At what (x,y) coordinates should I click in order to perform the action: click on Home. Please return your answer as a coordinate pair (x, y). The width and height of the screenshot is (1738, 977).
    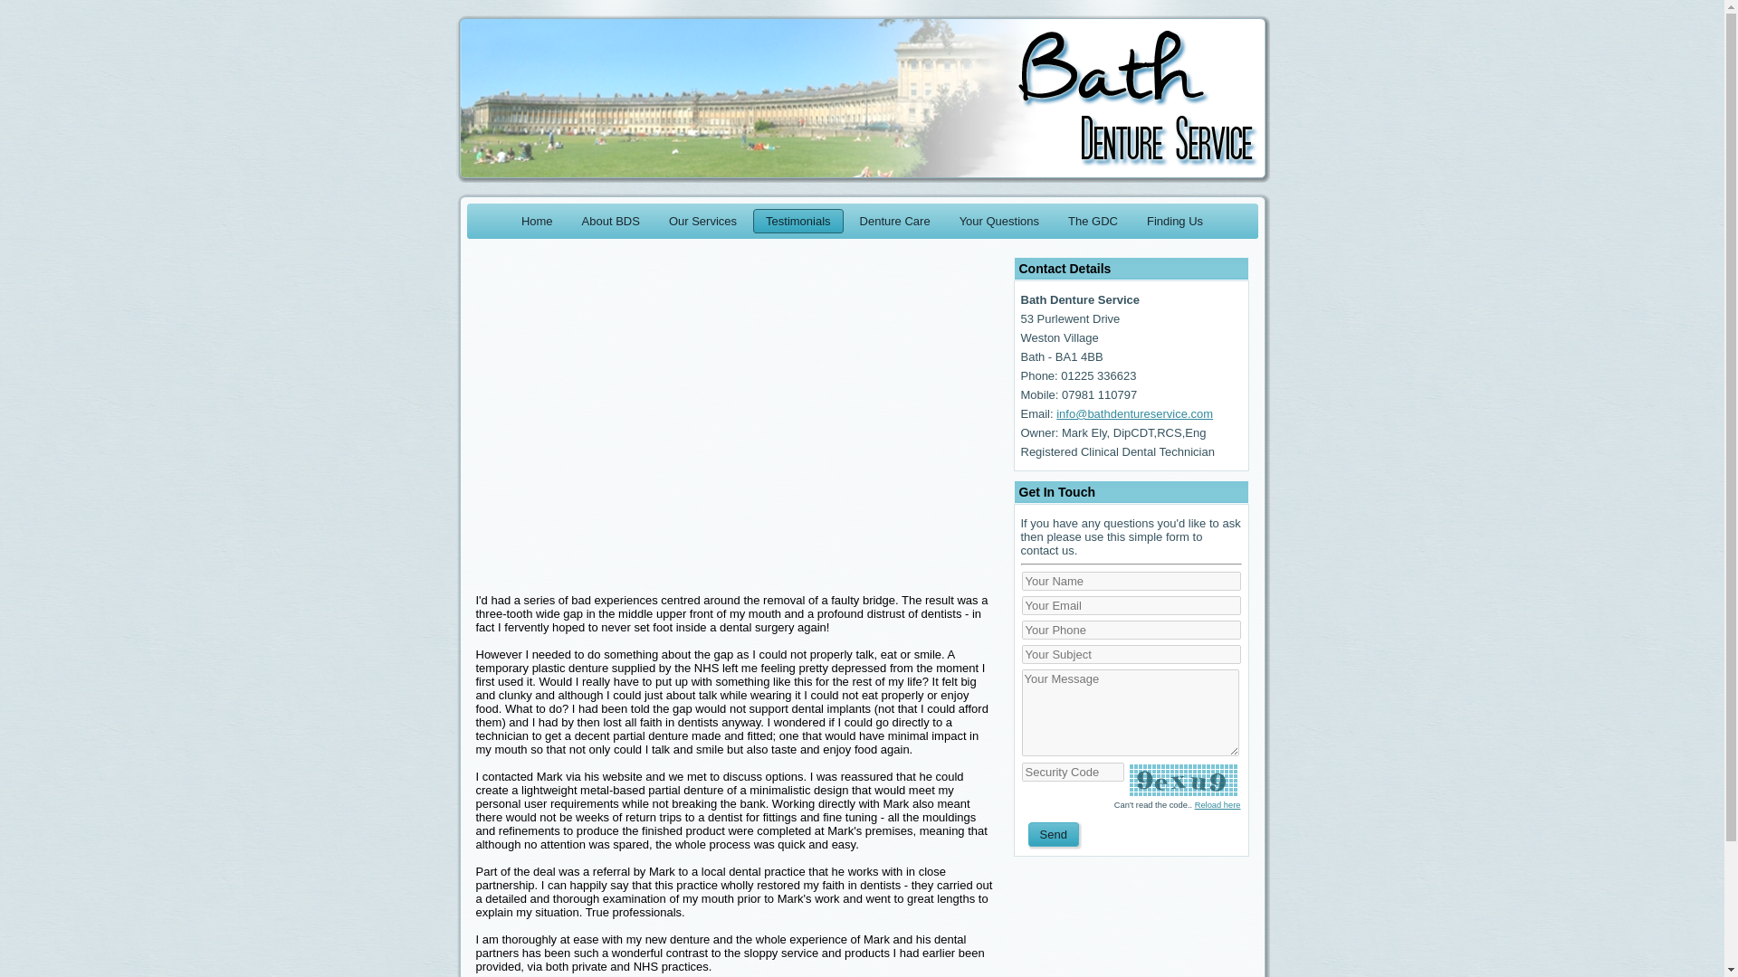
    Looking at the image, I should click on (538, 221).